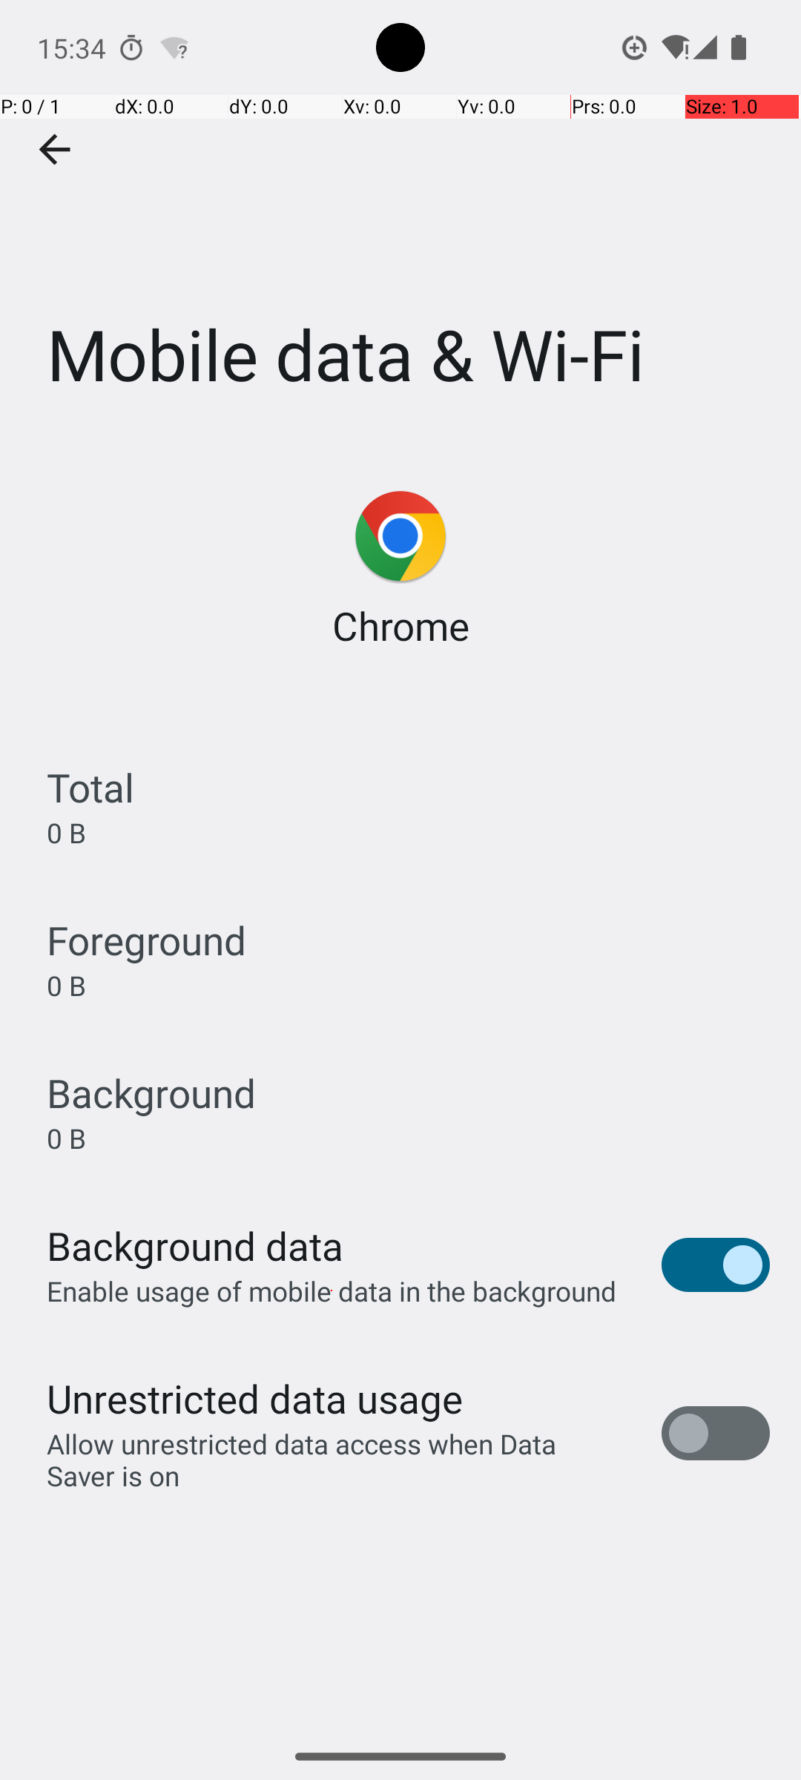  I want to click on Allow unrestricted data access when Data Saver is on, so click(338, 1460).